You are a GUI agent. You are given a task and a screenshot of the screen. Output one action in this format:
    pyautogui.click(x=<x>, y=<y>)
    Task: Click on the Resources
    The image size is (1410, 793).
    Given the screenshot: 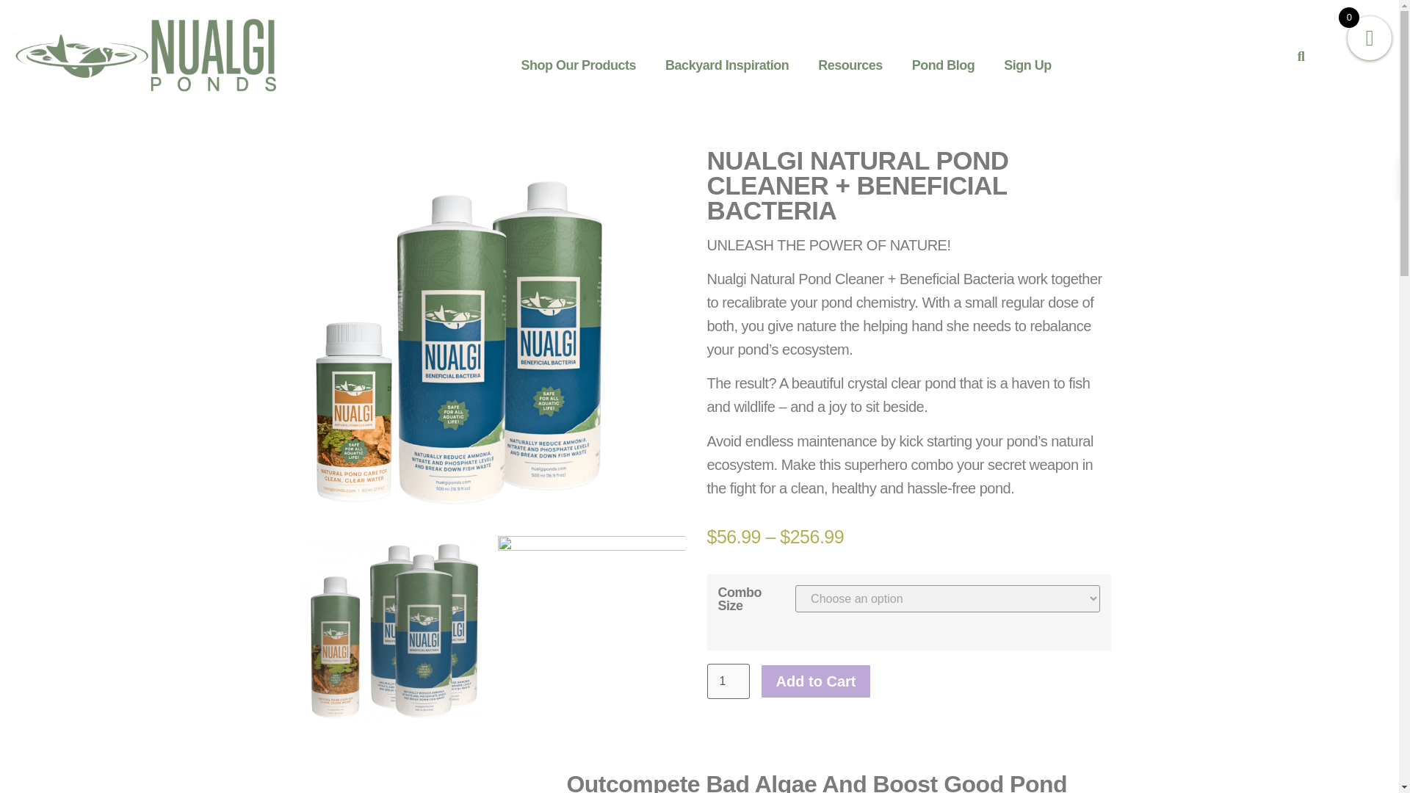 What is the action you would take?
    pyautogui.click(x=850, y=65)
    